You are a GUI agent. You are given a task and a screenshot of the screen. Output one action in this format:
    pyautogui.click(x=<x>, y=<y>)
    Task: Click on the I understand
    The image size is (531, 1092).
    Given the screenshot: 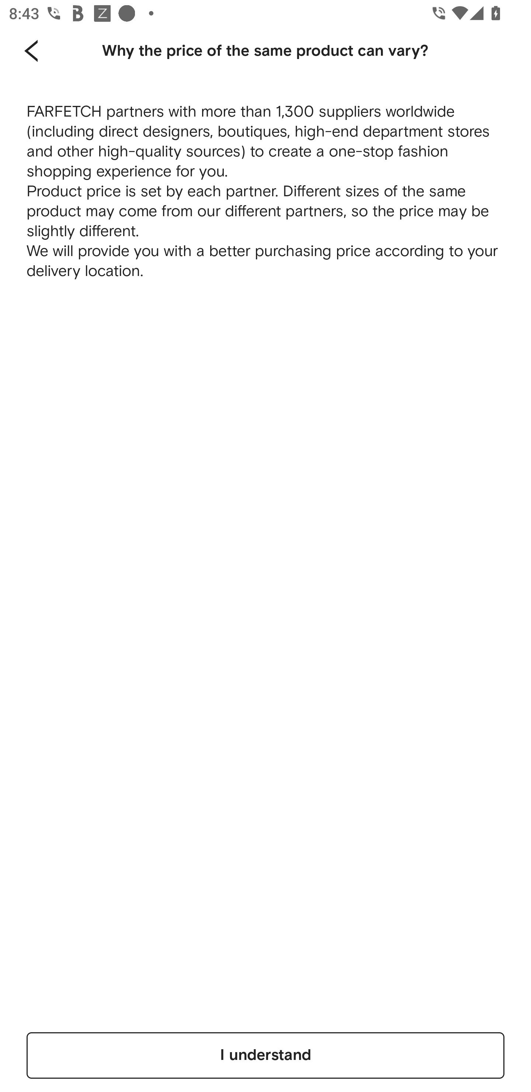 What is the action you would take?
    pyautogui.click(x=265, y=1055)
    